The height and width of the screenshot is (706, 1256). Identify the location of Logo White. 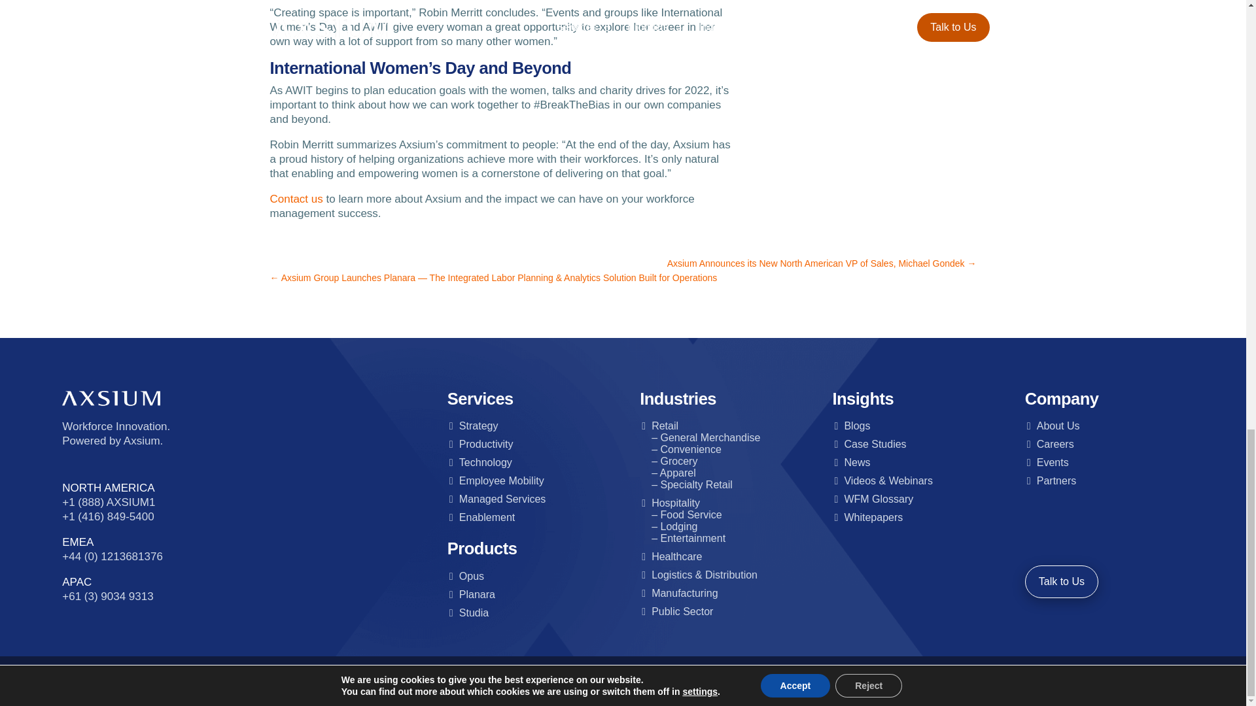
(111, 399).